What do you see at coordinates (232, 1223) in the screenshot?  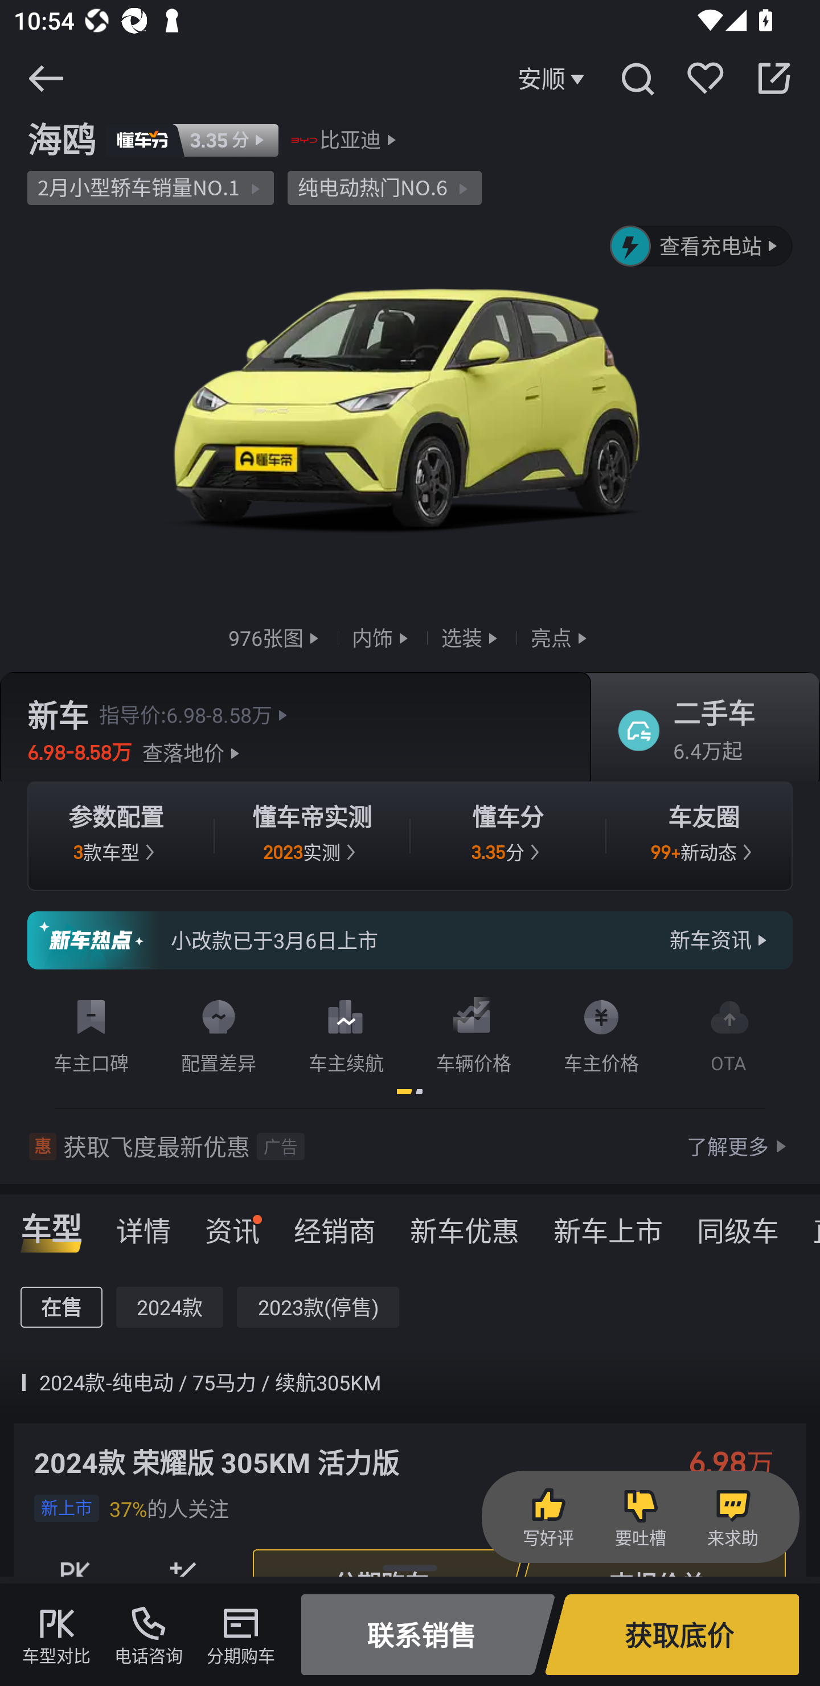 I see `资讯` at bounding box center [232, 1223].